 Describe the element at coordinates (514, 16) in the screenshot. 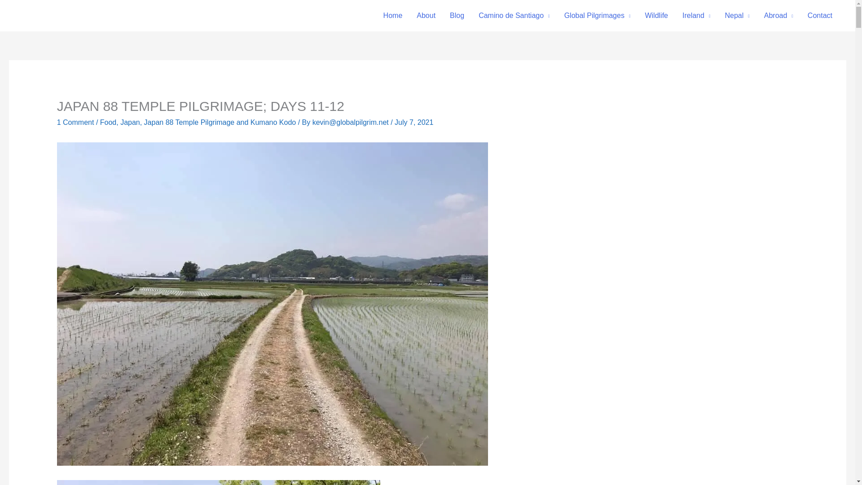

I see `Camino de Santiago` at that location.